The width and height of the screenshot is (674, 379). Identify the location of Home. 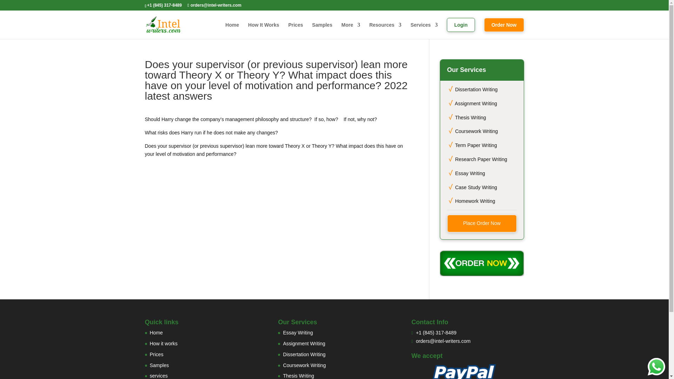
(232, 28).